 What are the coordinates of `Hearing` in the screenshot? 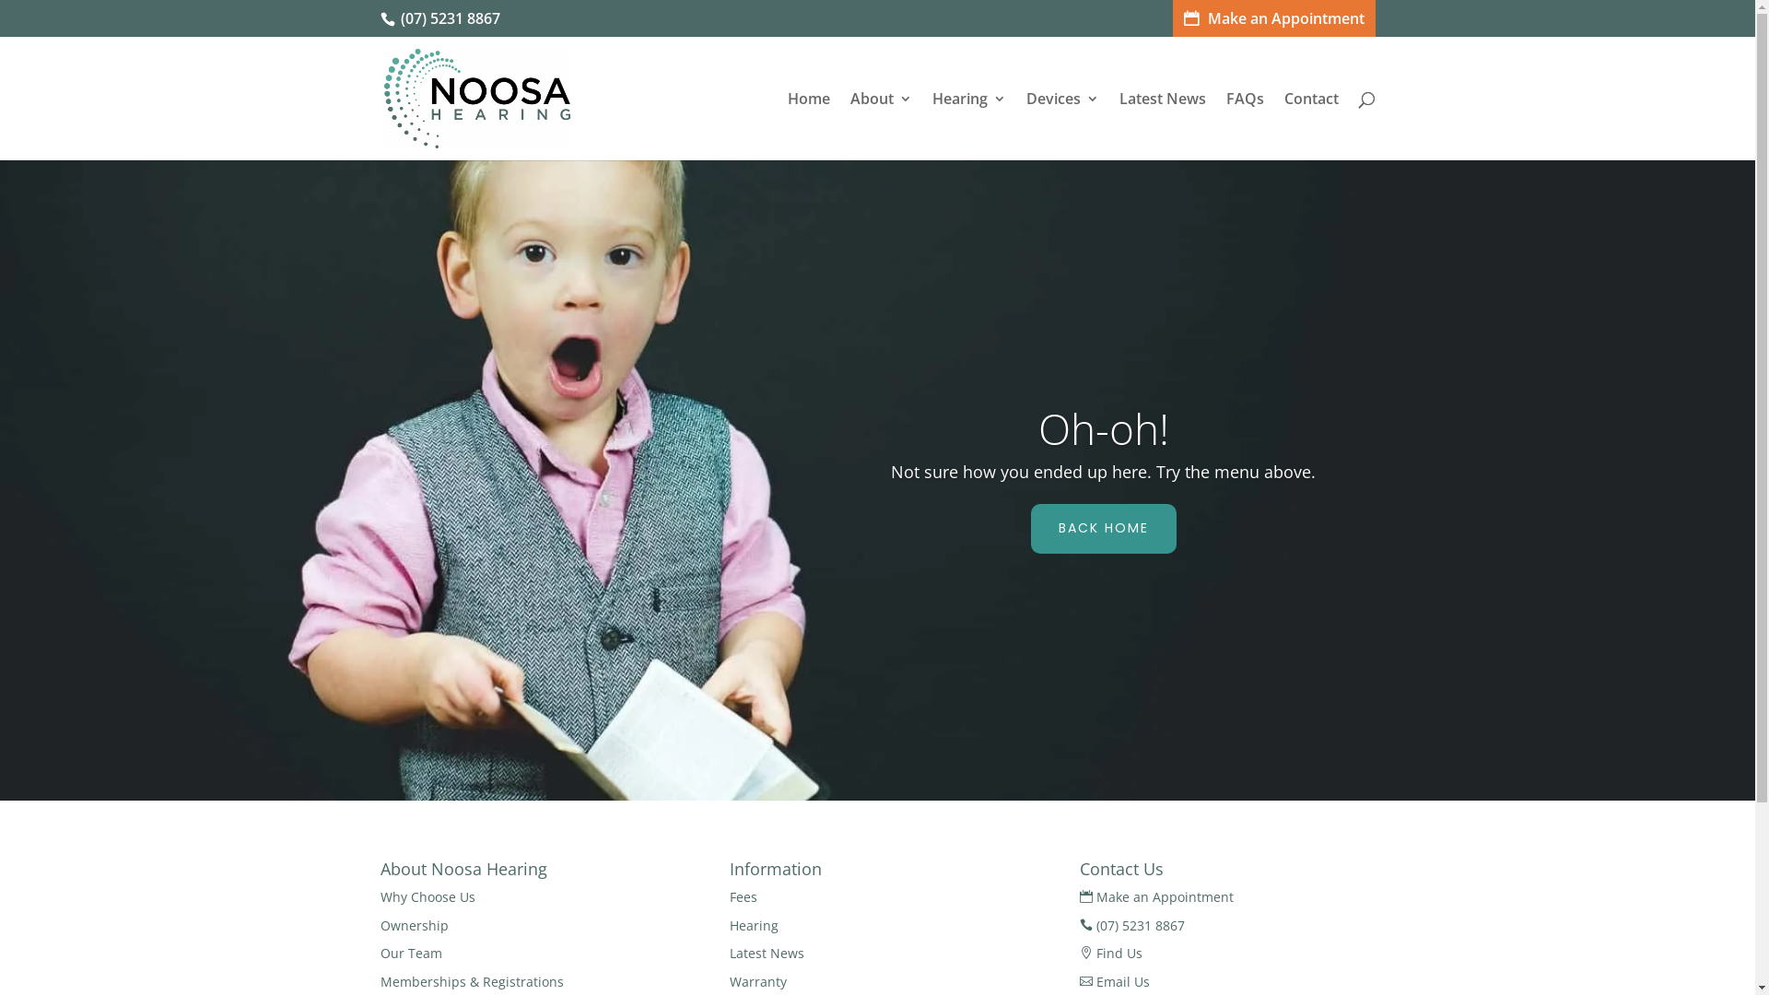 It's located at (969, 126).